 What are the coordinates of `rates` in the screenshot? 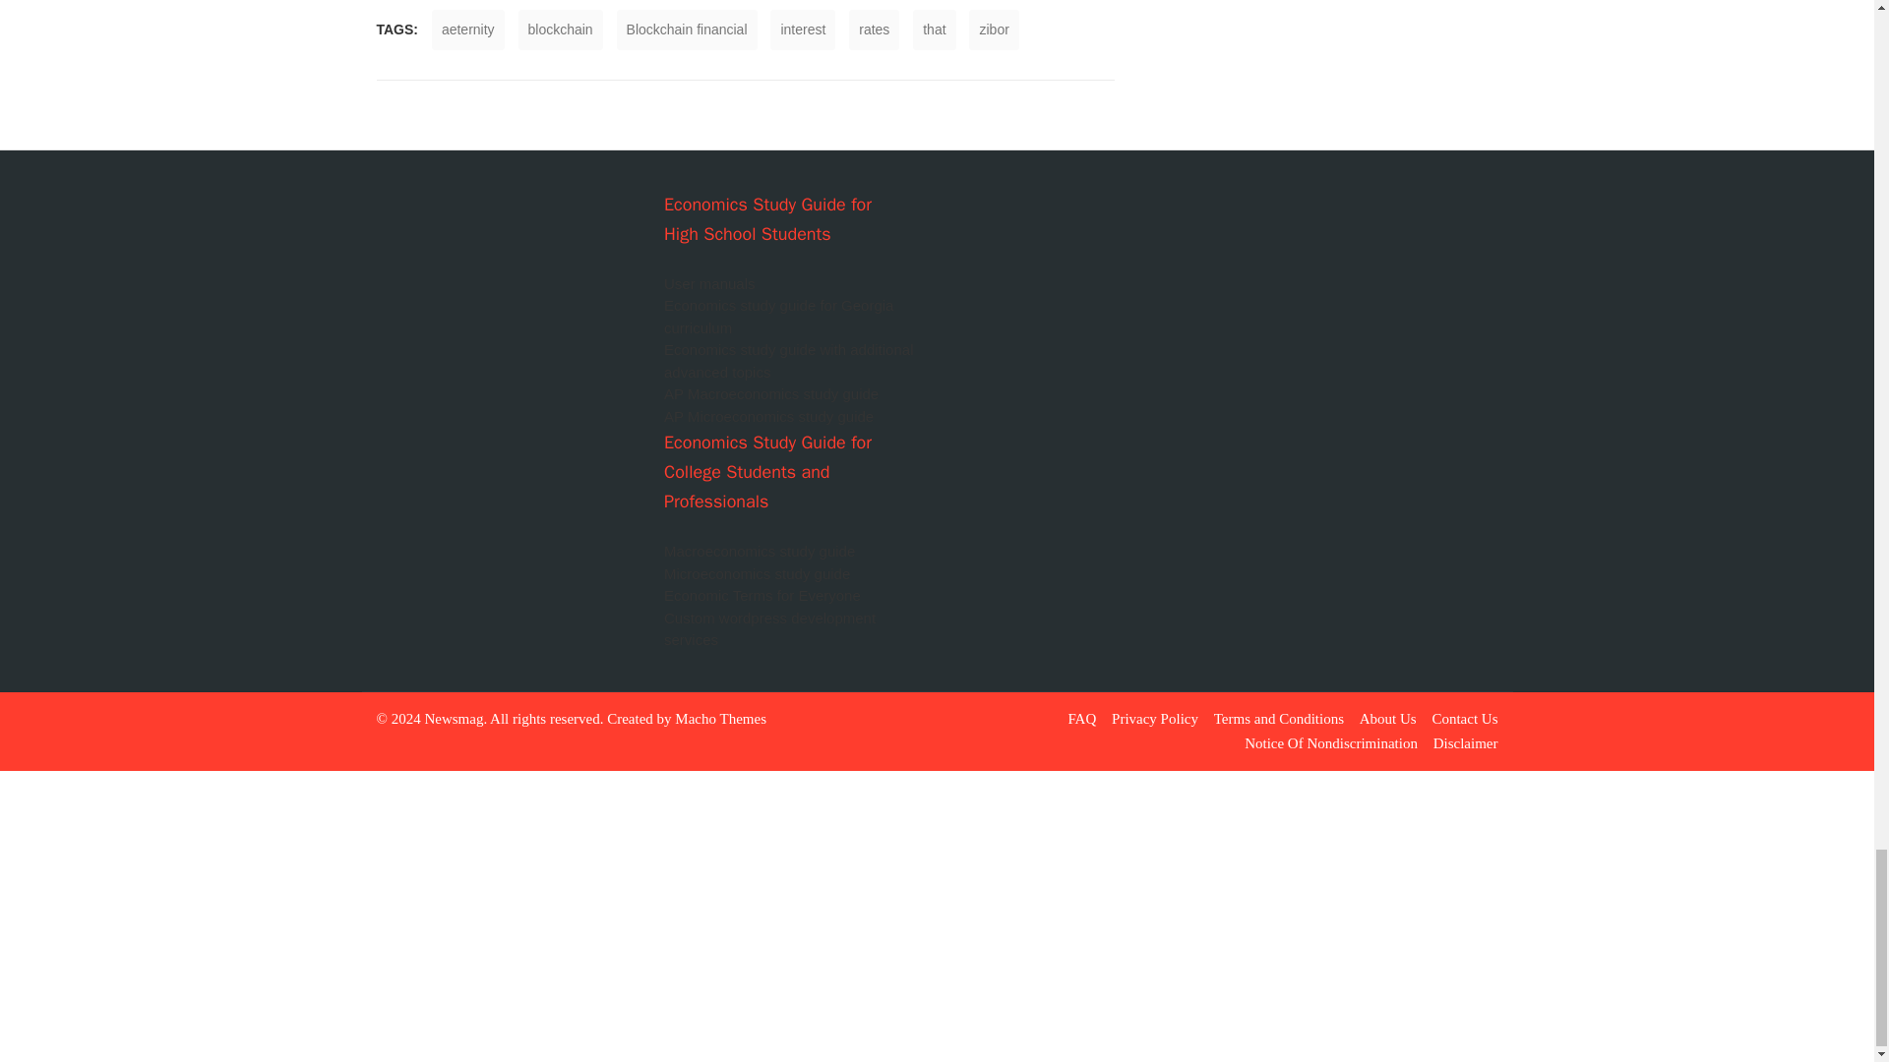 It's located at (874, 29).